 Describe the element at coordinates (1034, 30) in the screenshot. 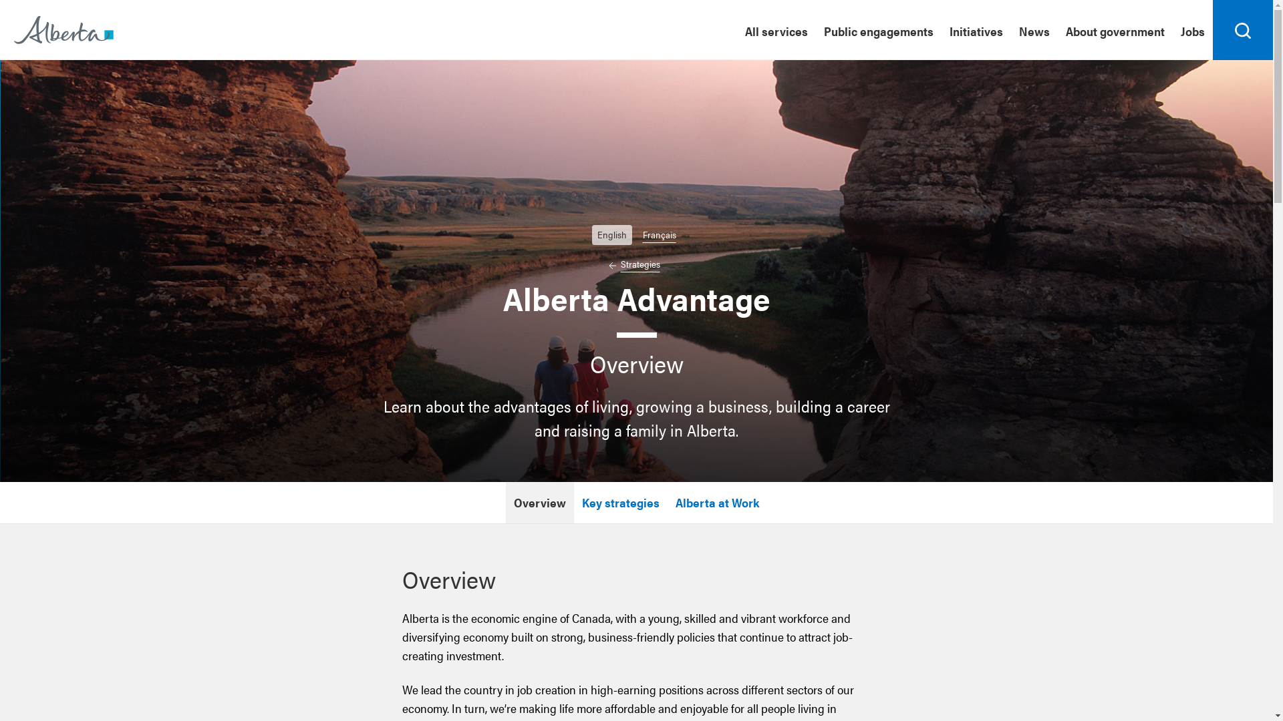

I see `News` at that location.